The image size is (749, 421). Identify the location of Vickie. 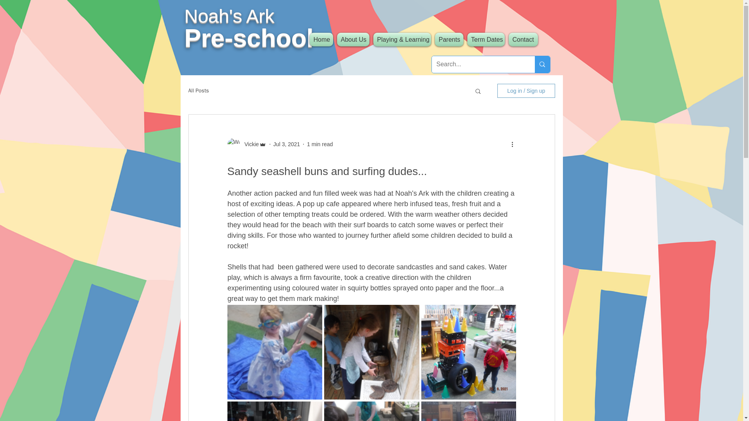
(249, 144).